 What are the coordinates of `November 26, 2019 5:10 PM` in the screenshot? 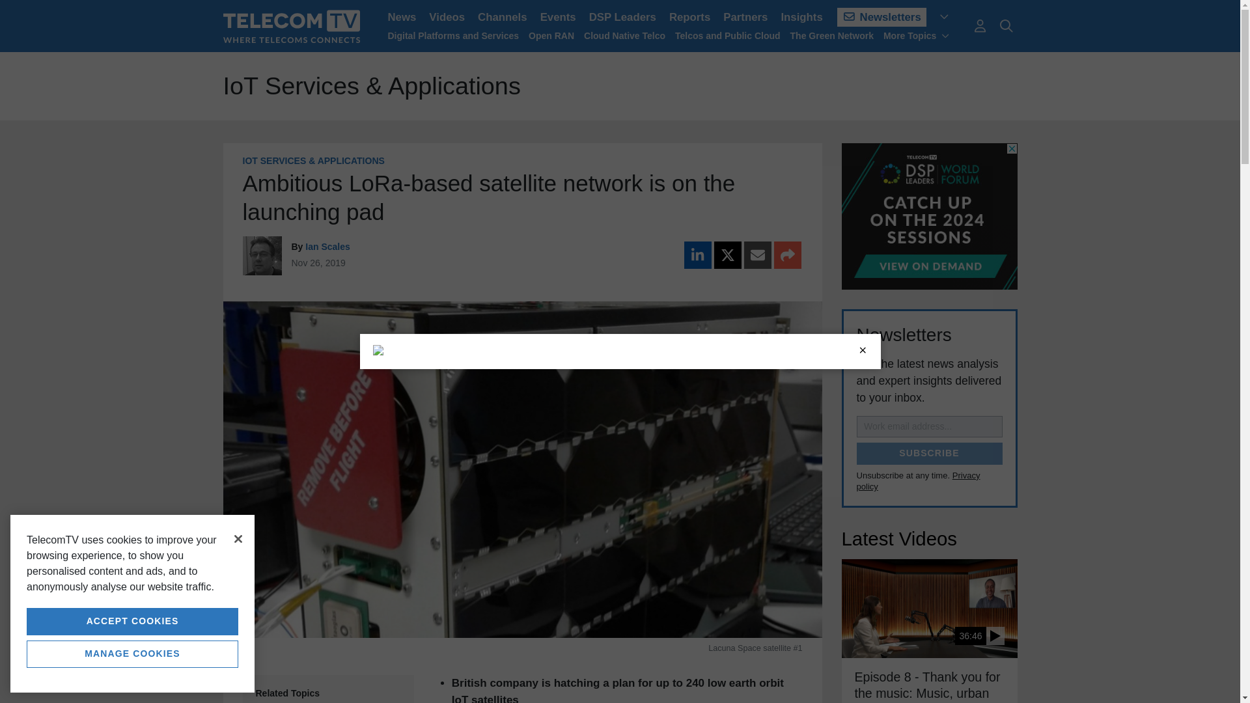 It's located at (318, 263).